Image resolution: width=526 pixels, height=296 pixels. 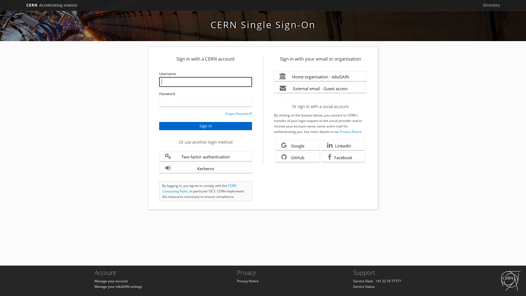 What do you see at coordinates (344, 145) in the screenshot?
I see `LinkedIn` at bounding box center [344, 145].